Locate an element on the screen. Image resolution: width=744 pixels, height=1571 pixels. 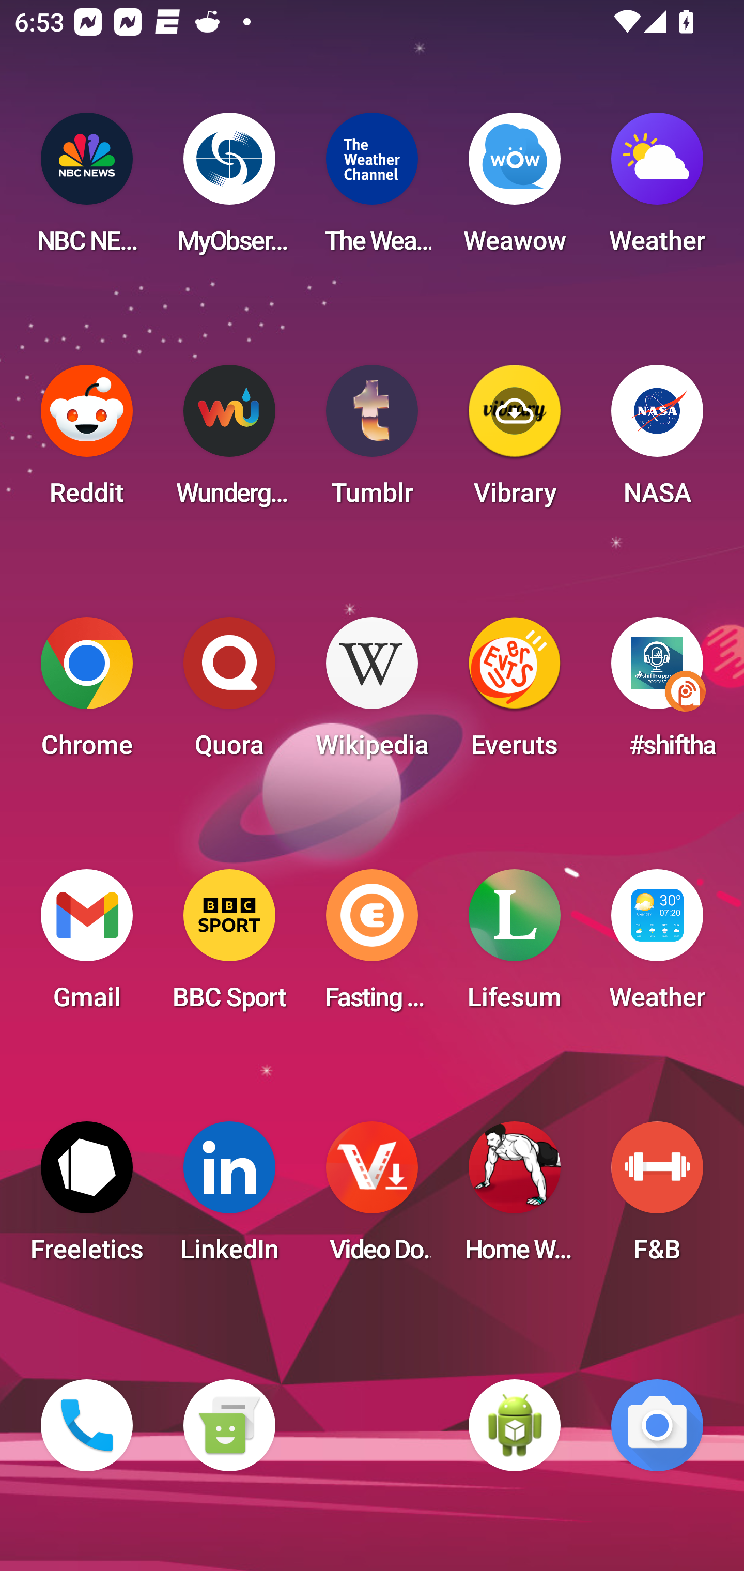
Weather is located at coordinates (657, 189).